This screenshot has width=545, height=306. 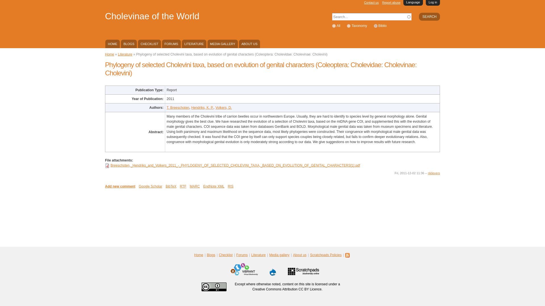 I want to click on Click to download the RTF formatted file, so click(x=183, y=186).